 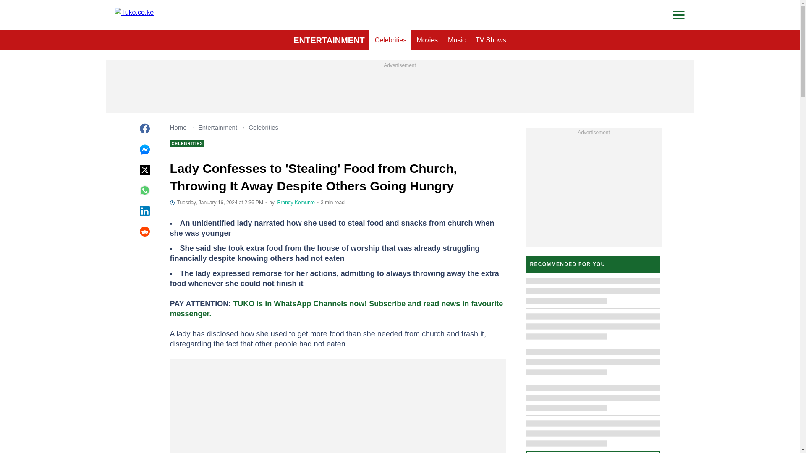 What do you see at coordinates (329, 40) in the screenshot?
I see `ENTERTAINMENT` at bounding box center [329, 40].